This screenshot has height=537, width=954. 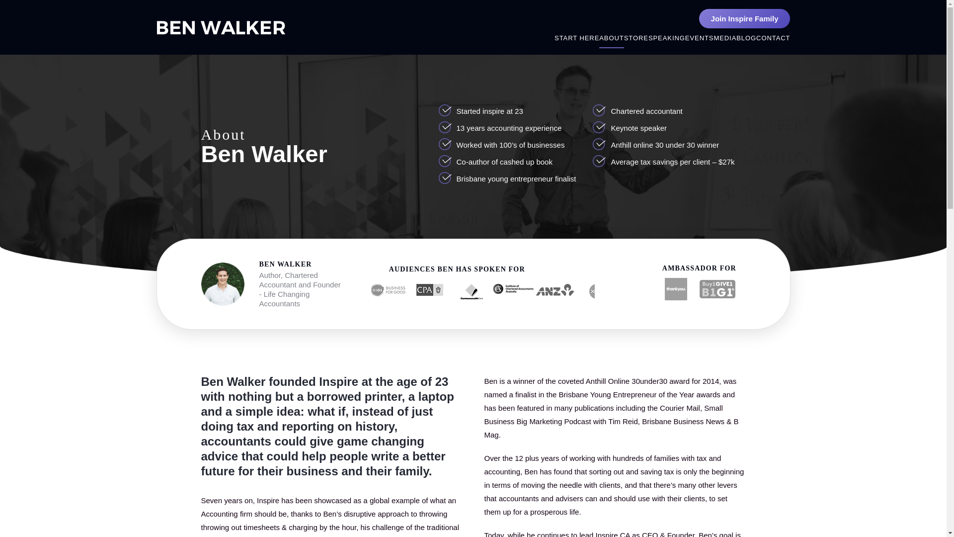 I want to click on STORE, so click(x=636, y=38).